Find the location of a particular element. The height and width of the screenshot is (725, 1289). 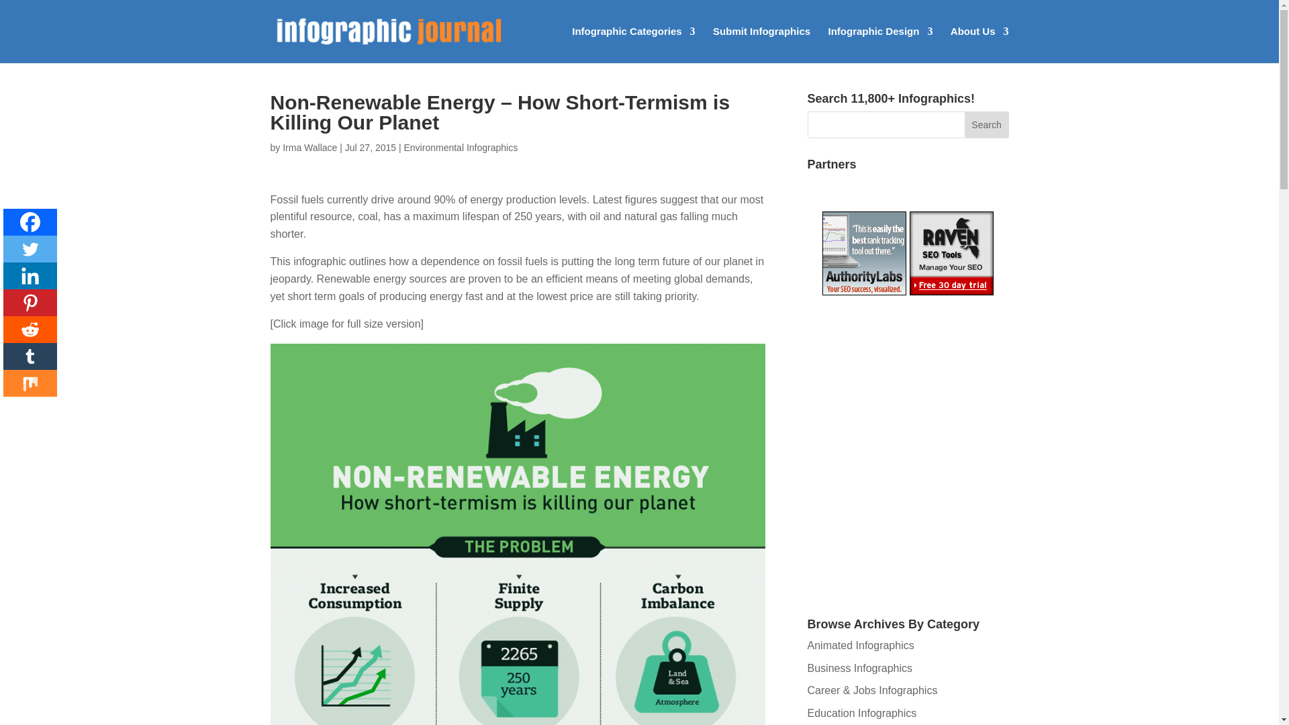

About Us is located at coordinates (980, 44).